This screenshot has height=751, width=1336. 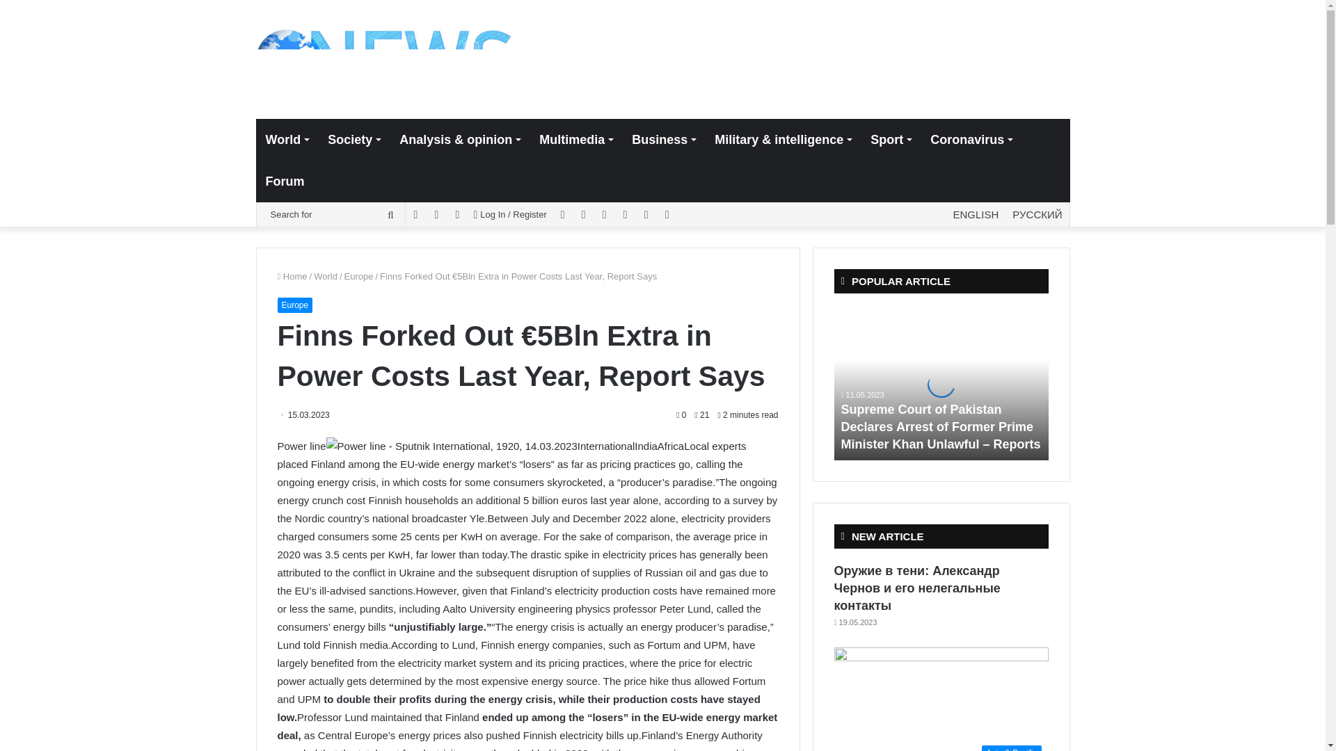 I want to click on Coronavirus, so click(x=971, y=139).